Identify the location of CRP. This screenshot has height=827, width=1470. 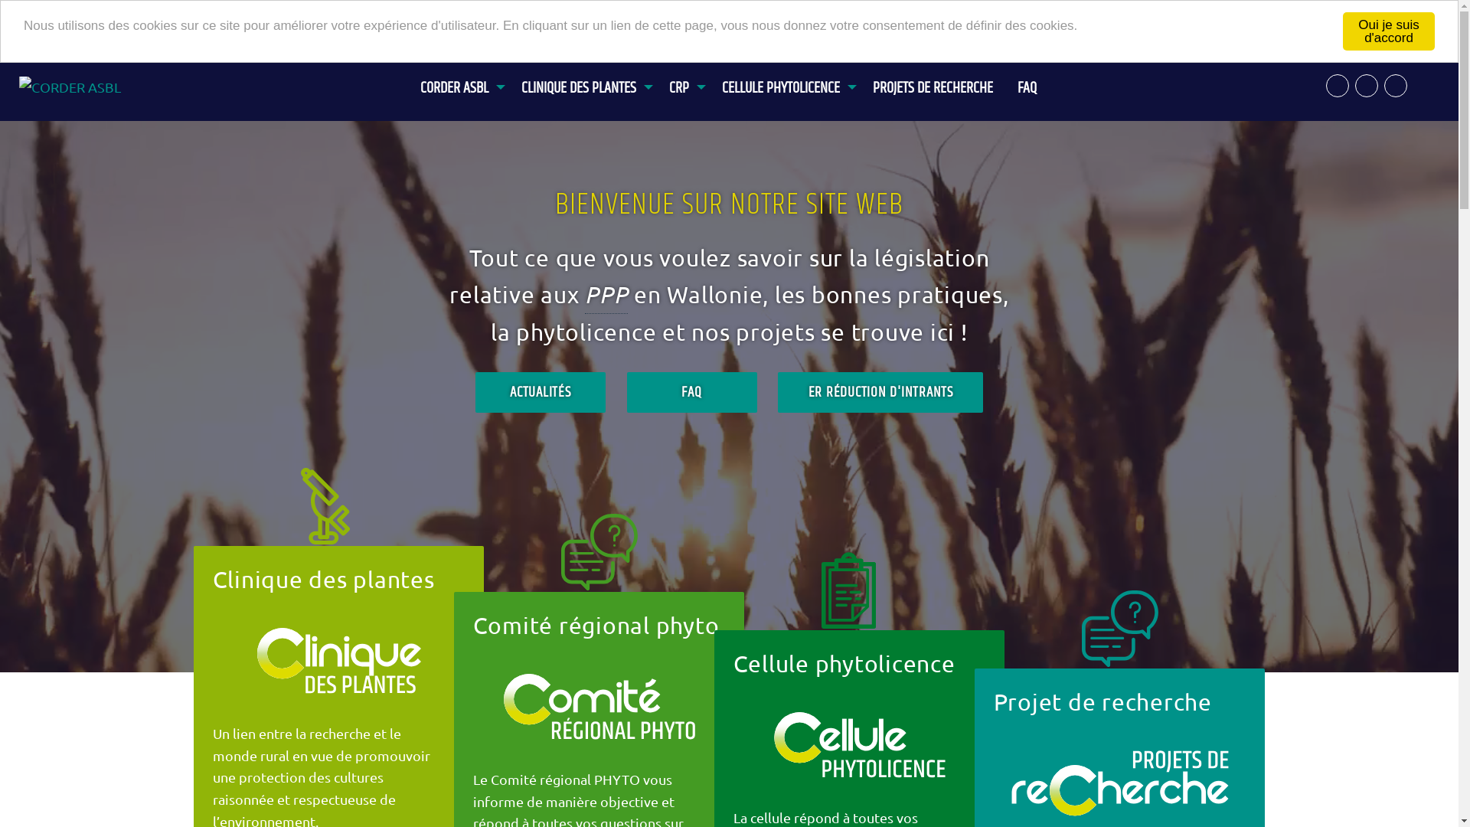
(683, 80).